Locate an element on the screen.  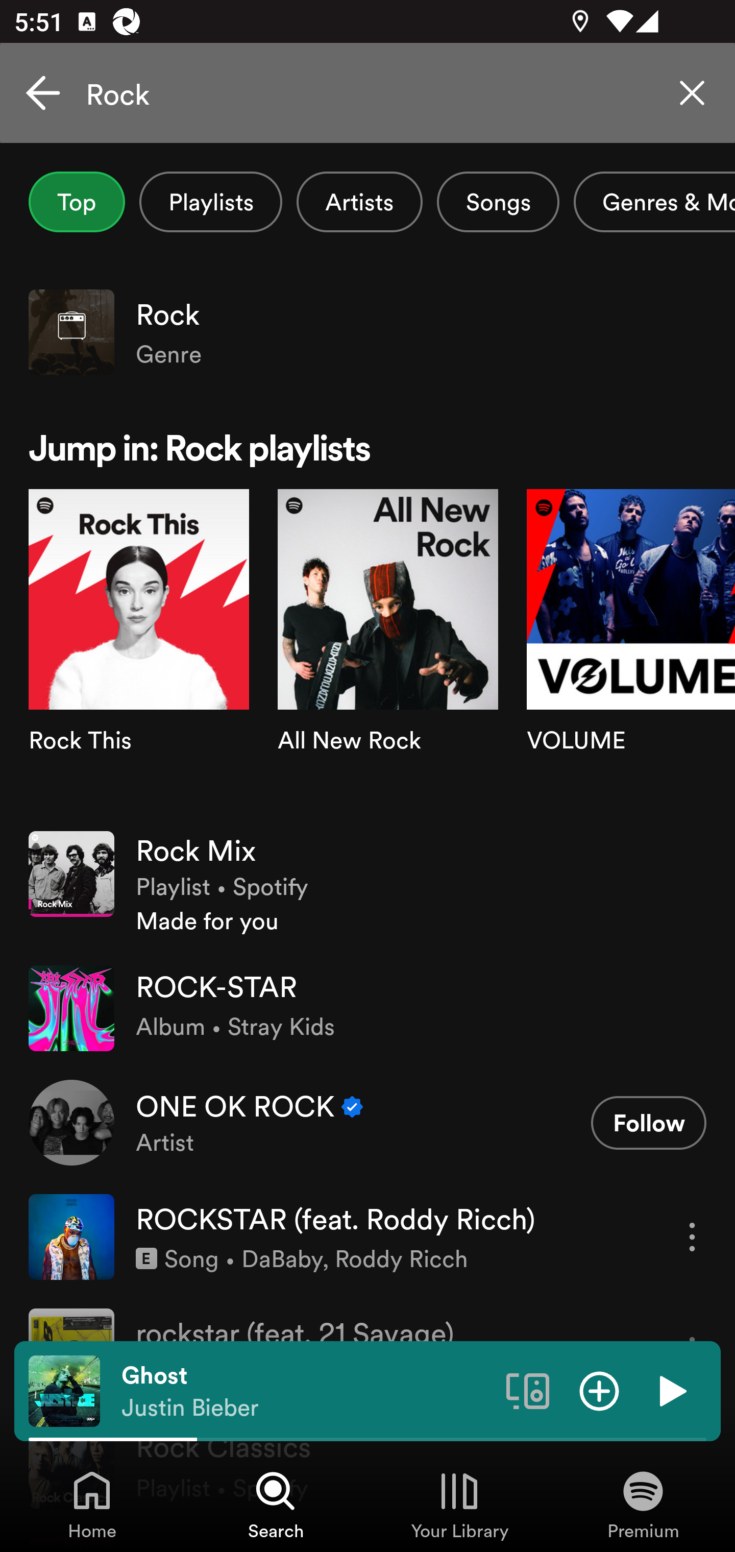
Connect to a device. Opens the devices menu is located at coordinates (528, 1390).